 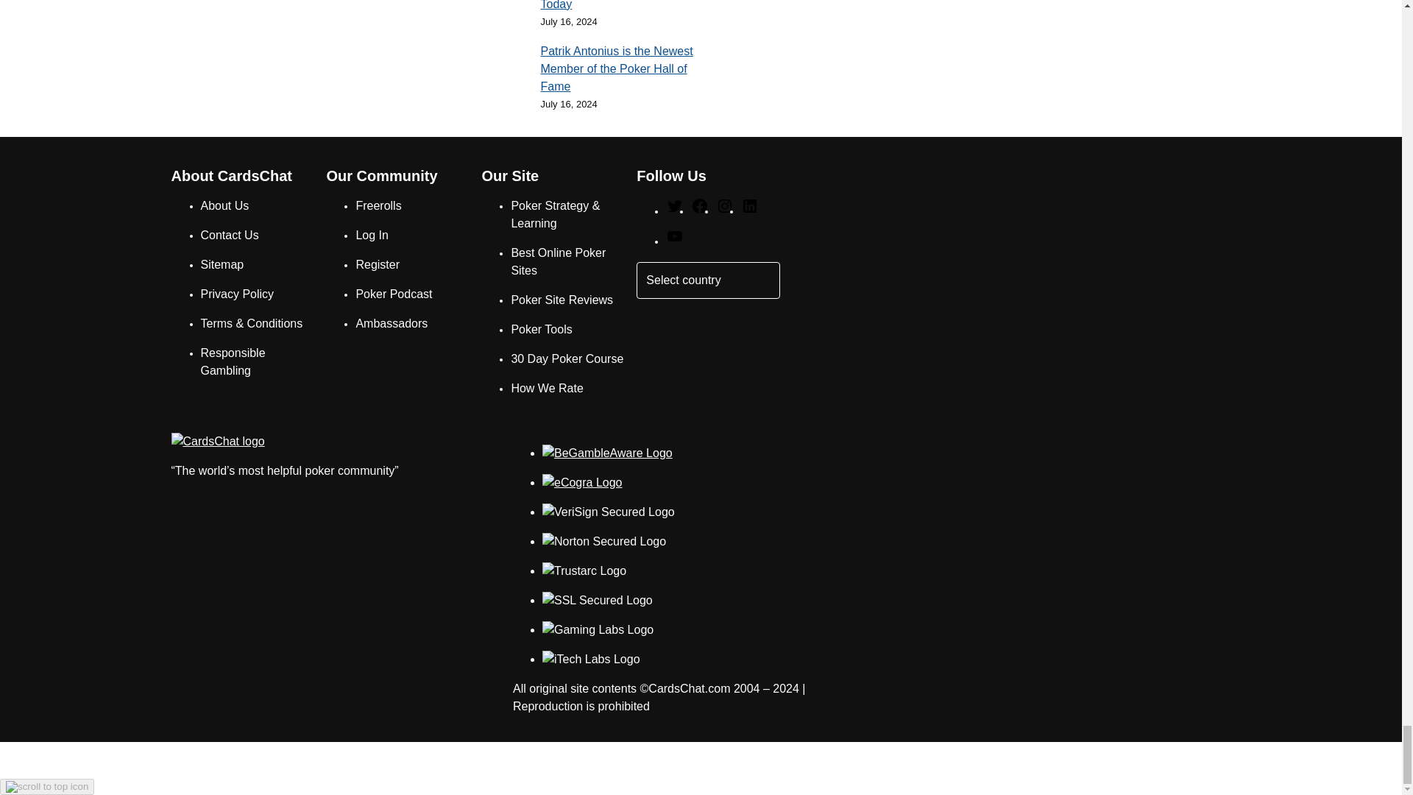 I want to click on eCogra Logo, so click(x=583, y=483).